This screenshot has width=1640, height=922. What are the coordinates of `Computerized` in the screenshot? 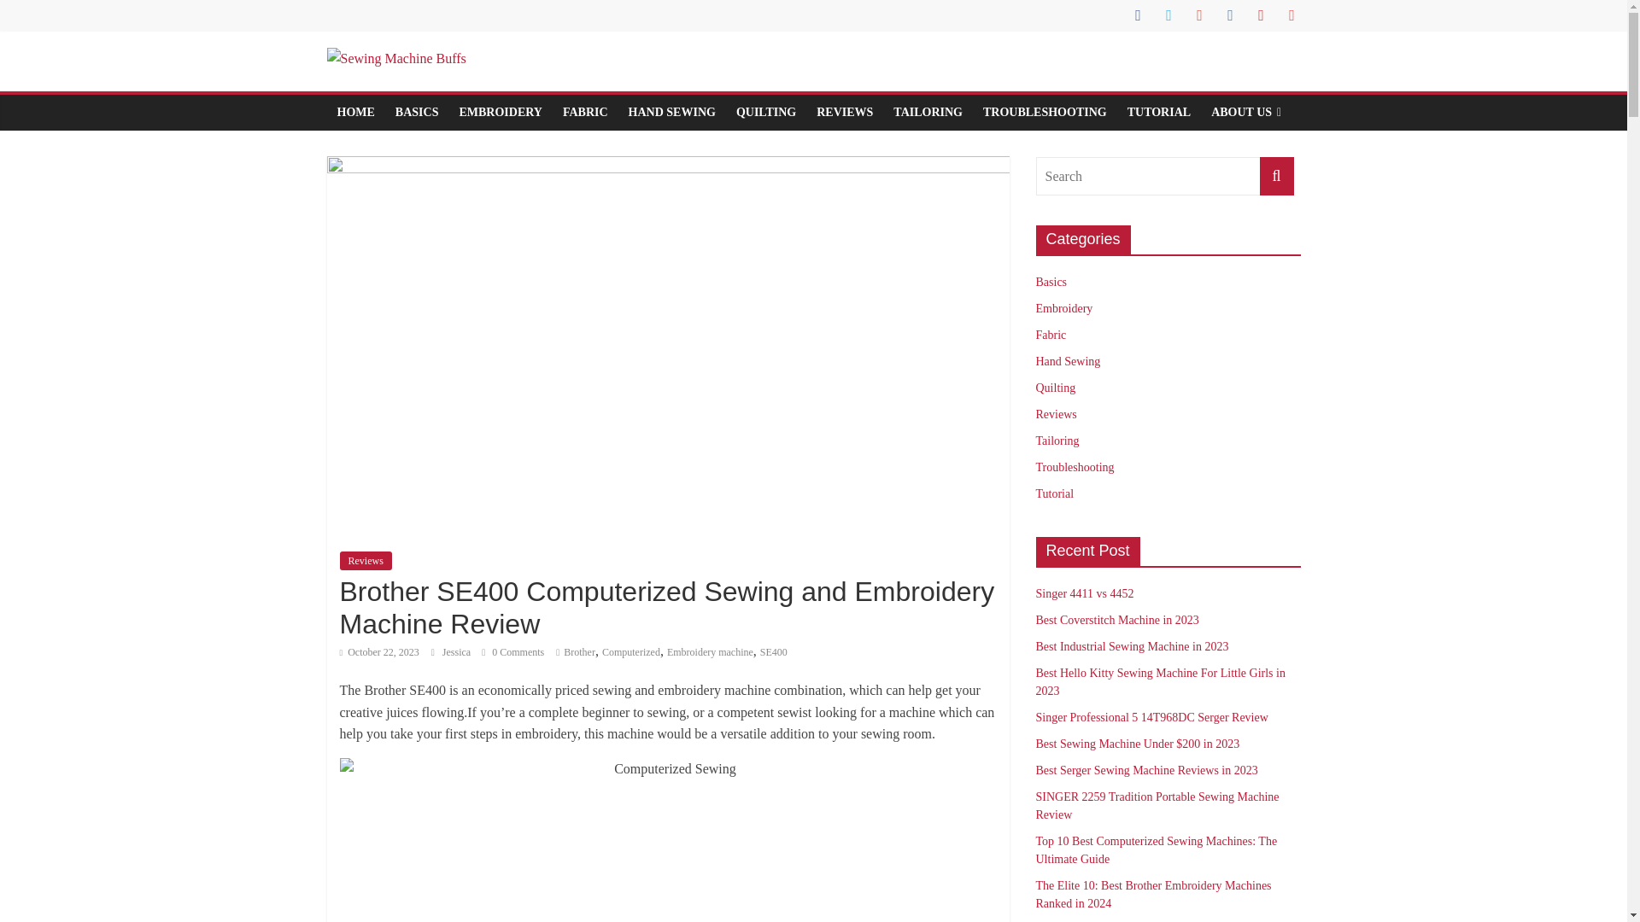 It's located at (630, 652).